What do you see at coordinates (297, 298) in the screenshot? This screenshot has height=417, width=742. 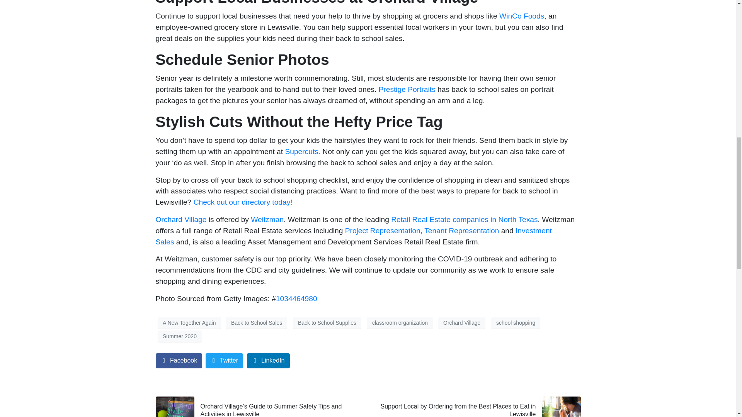 I see `1034464980` at bounding box center [297, 298].